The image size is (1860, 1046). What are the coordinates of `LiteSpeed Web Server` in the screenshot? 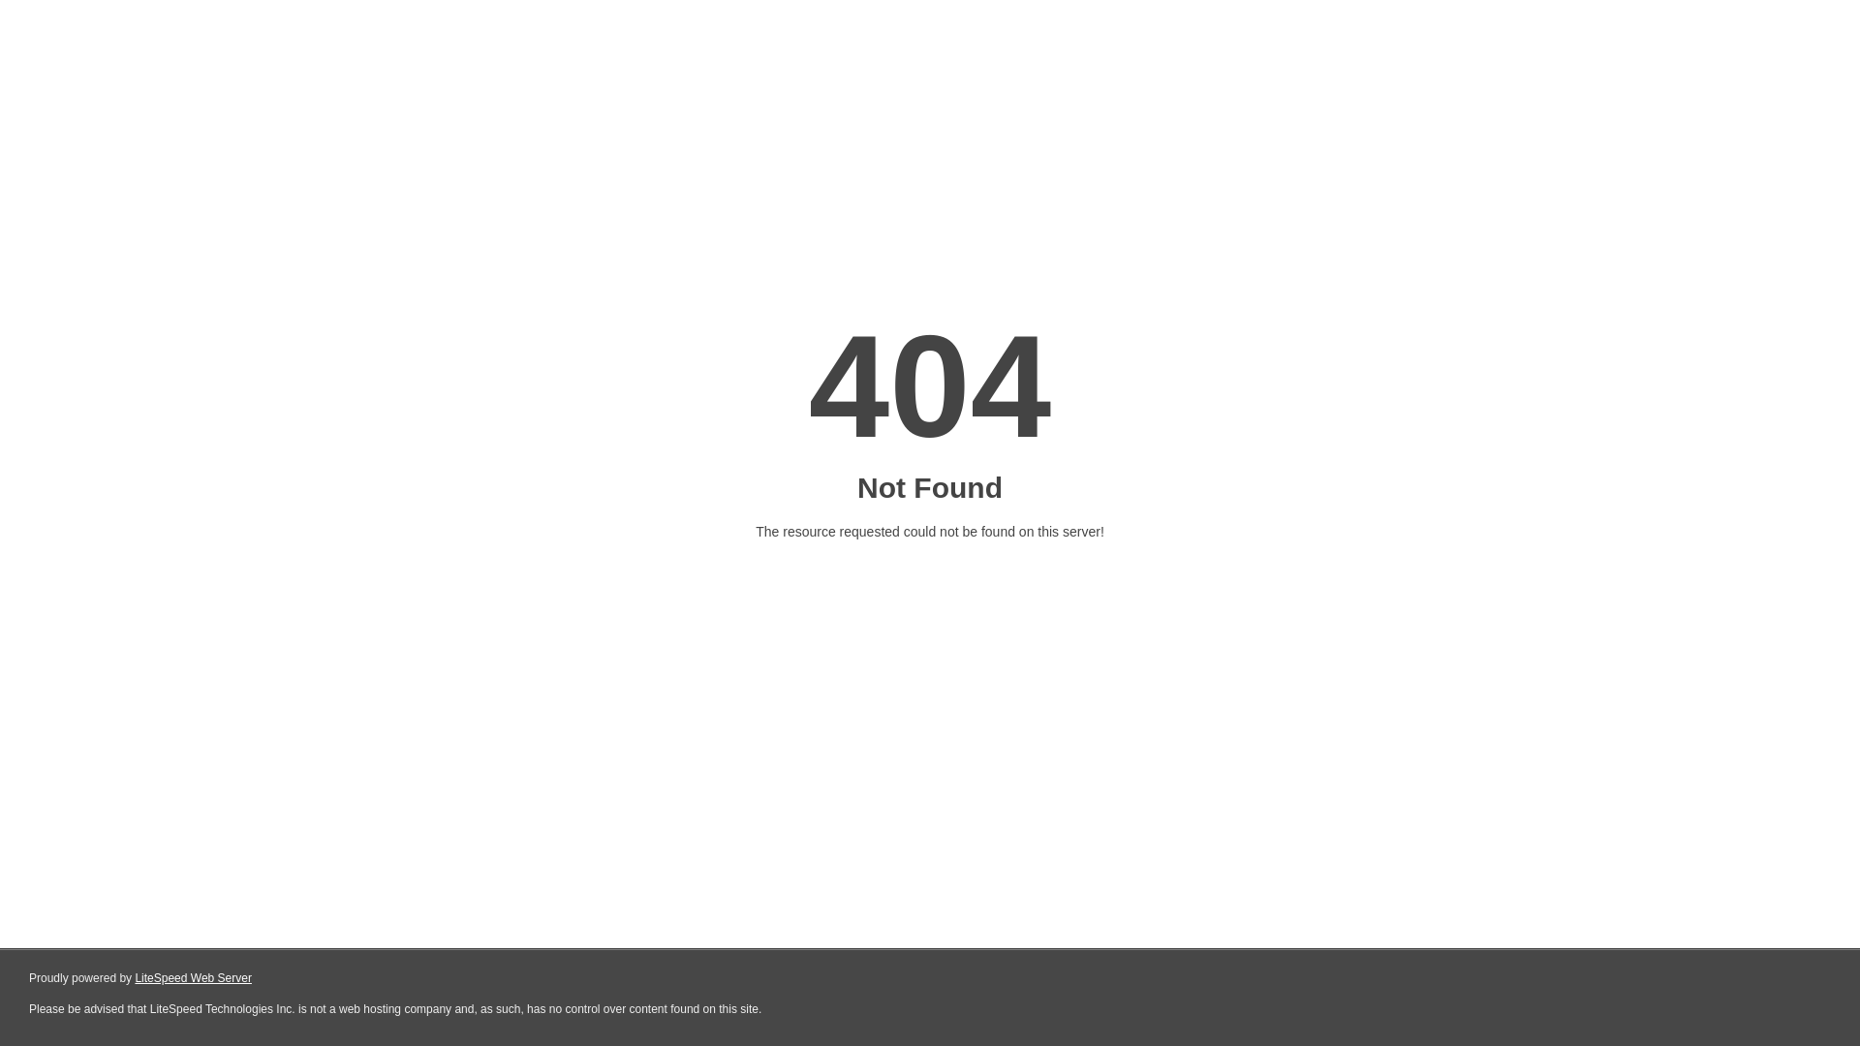 It's located at (194, 978).